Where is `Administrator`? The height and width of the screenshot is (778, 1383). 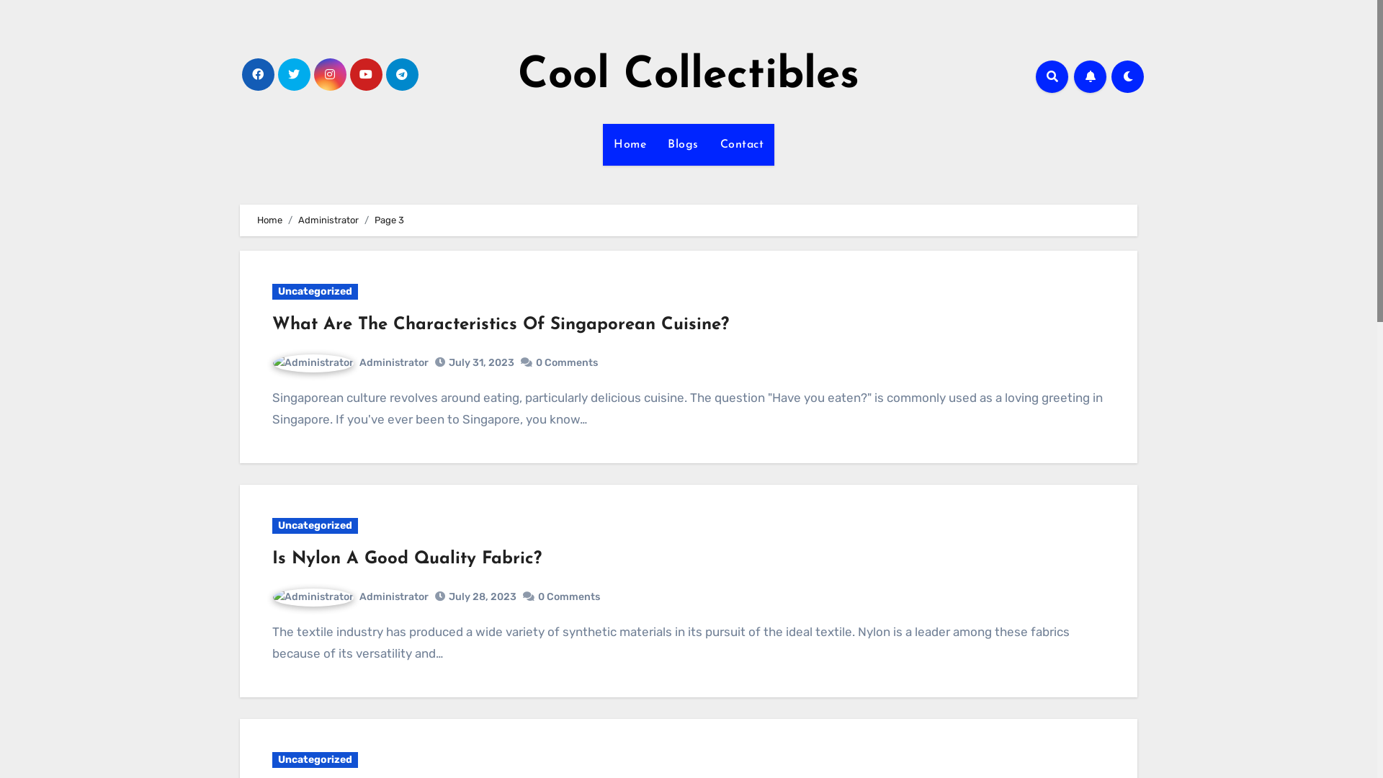 Administrator is located at coordinates (350, 363).